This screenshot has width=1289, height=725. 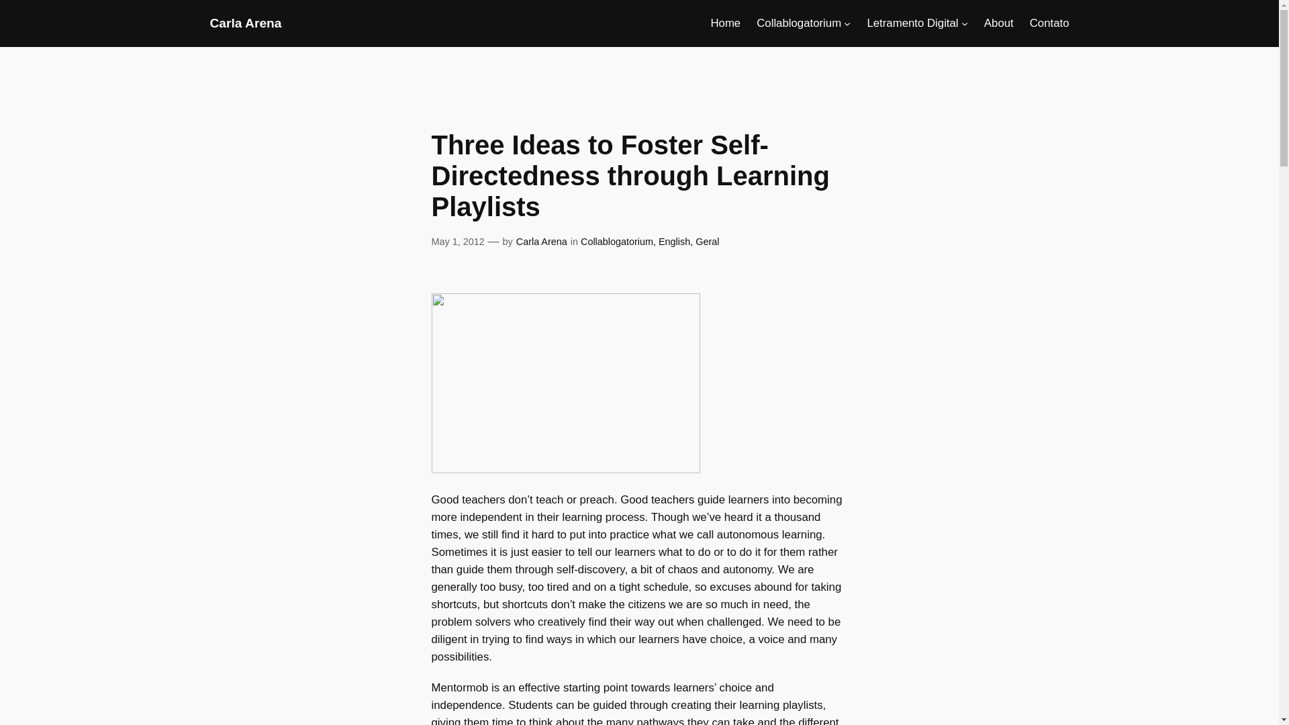 I want to click on Contato, so click(x=1050, y=23).